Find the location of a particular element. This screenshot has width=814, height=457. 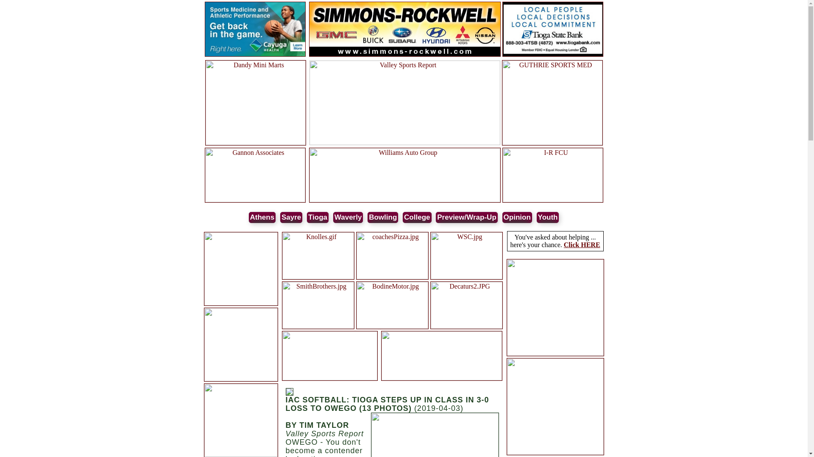

Youth is located at coordinates (548, 217).